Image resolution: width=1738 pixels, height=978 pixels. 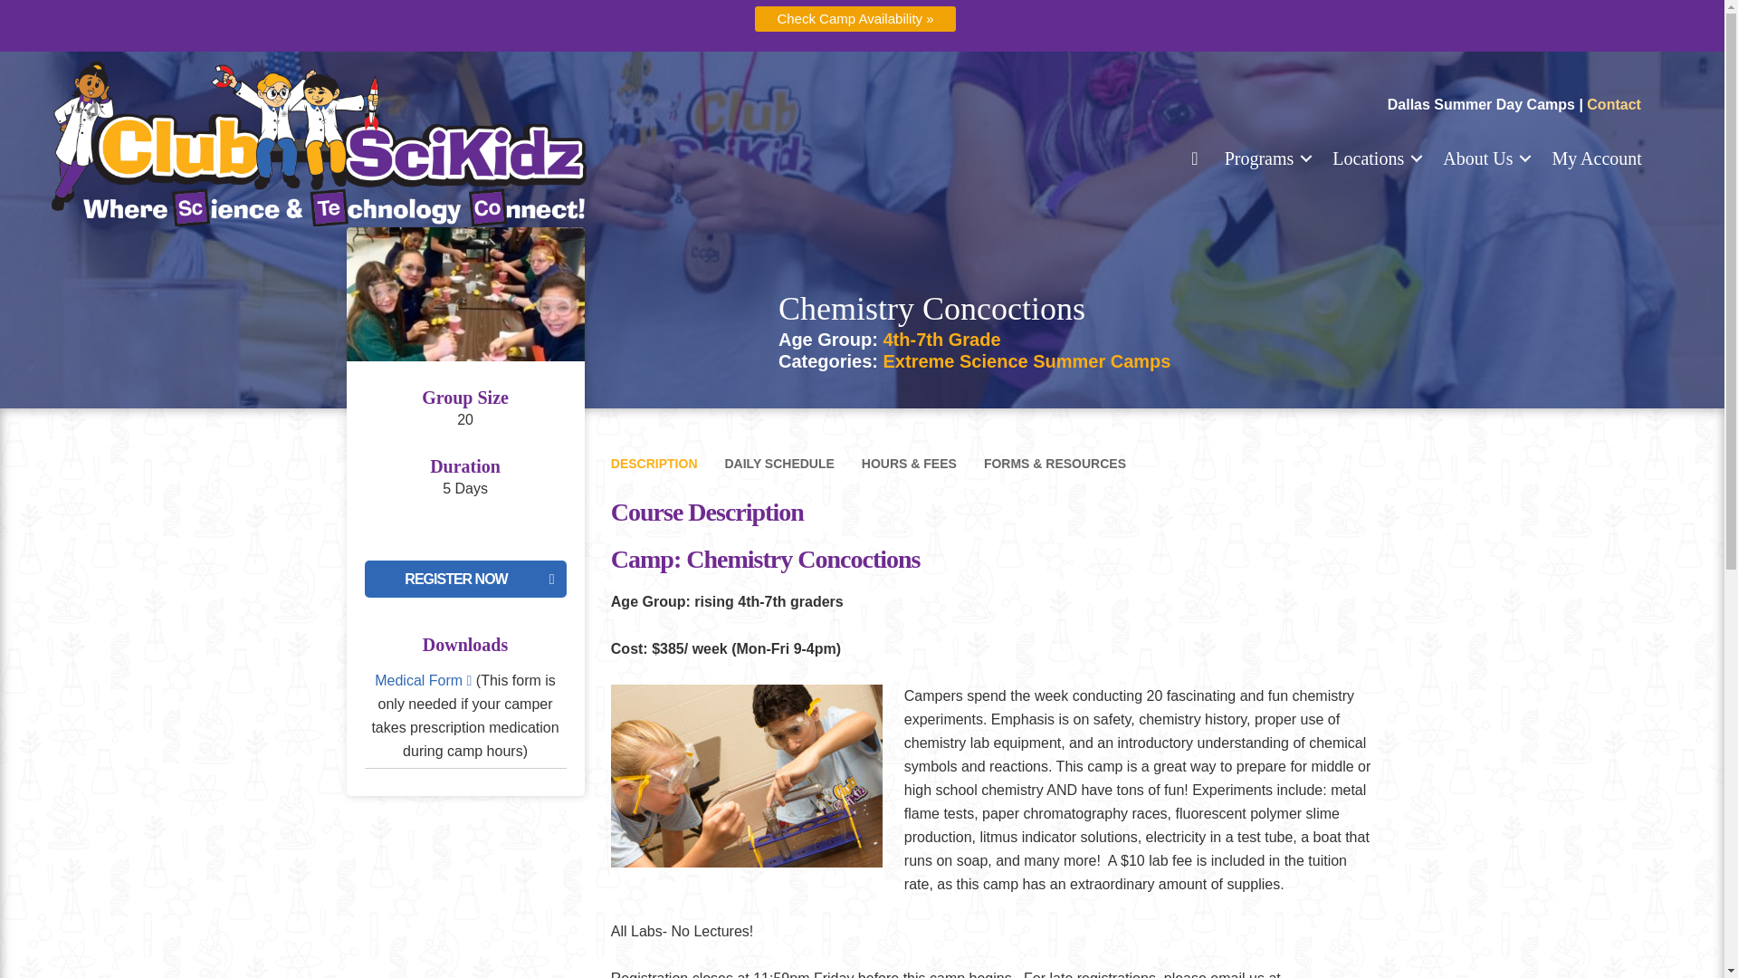 I want to click on Extreme Science Summer Camps, so click(x=1027, y=360).